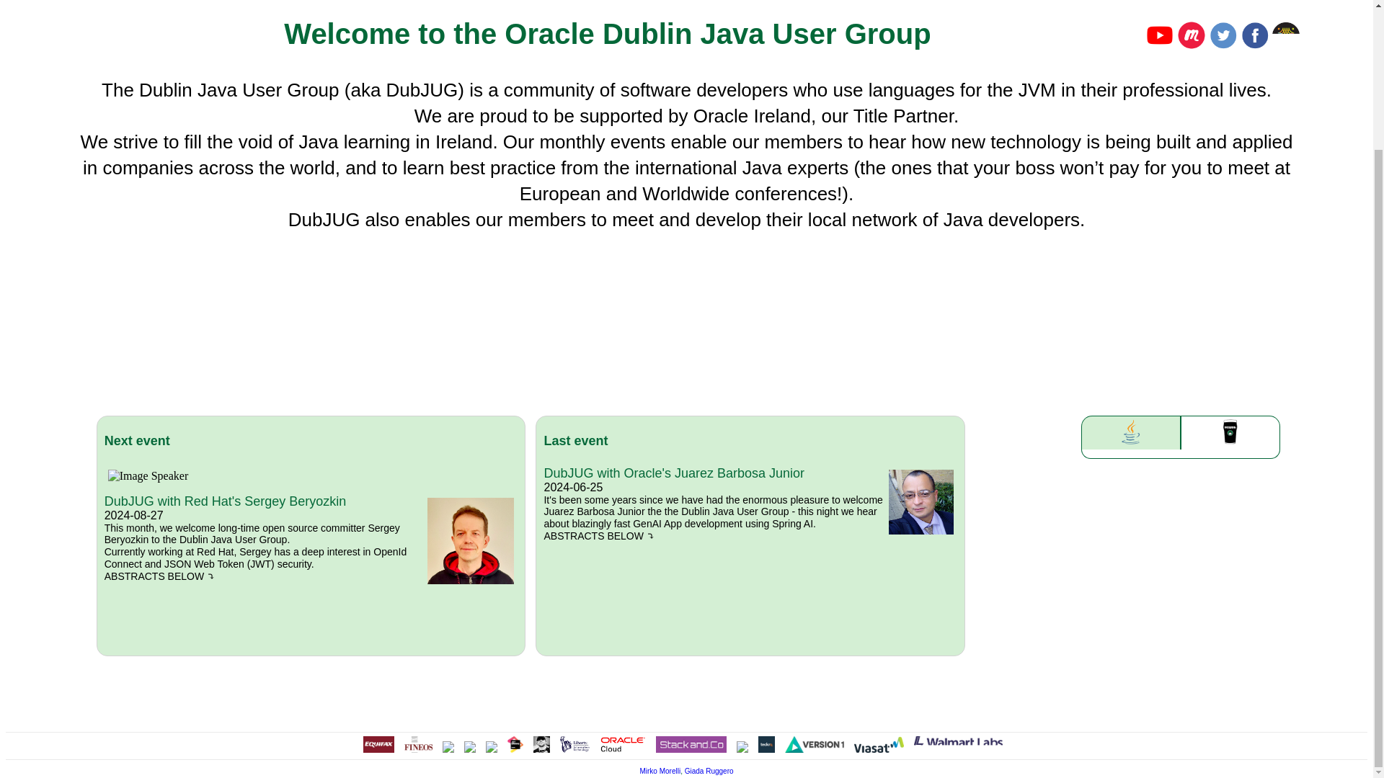 The width and height of the screenshot is (1384, 778). Describe the element at coordinates (750, 441) in the screenshot. I see `Last event` at that location.